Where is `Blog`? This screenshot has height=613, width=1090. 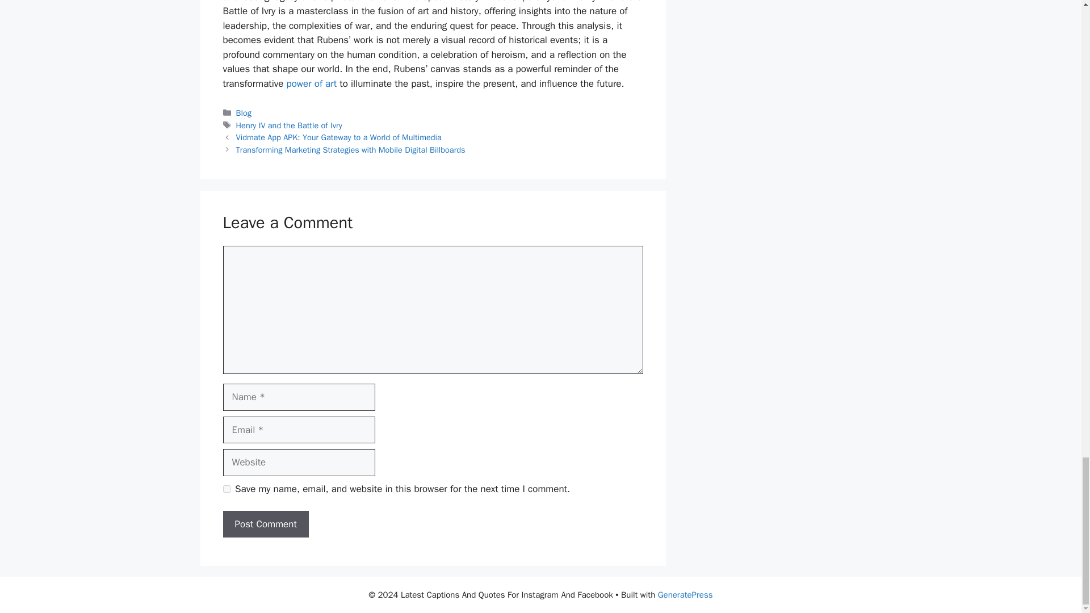 Blog is located at coordinates (244, 113).